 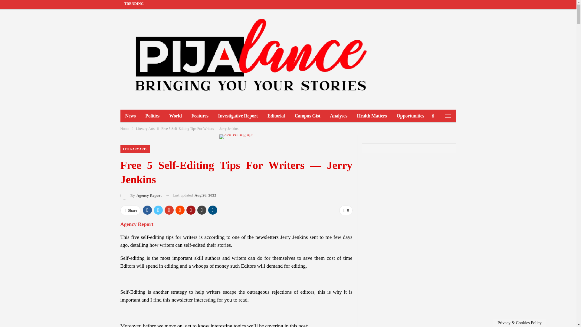 I want to click on Campus Gist, so click(x=307, y=116).